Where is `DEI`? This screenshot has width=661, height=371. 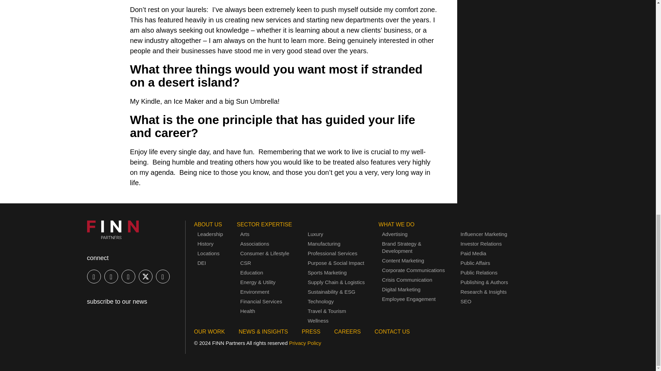
DEI is located at coordinates (210, 263).